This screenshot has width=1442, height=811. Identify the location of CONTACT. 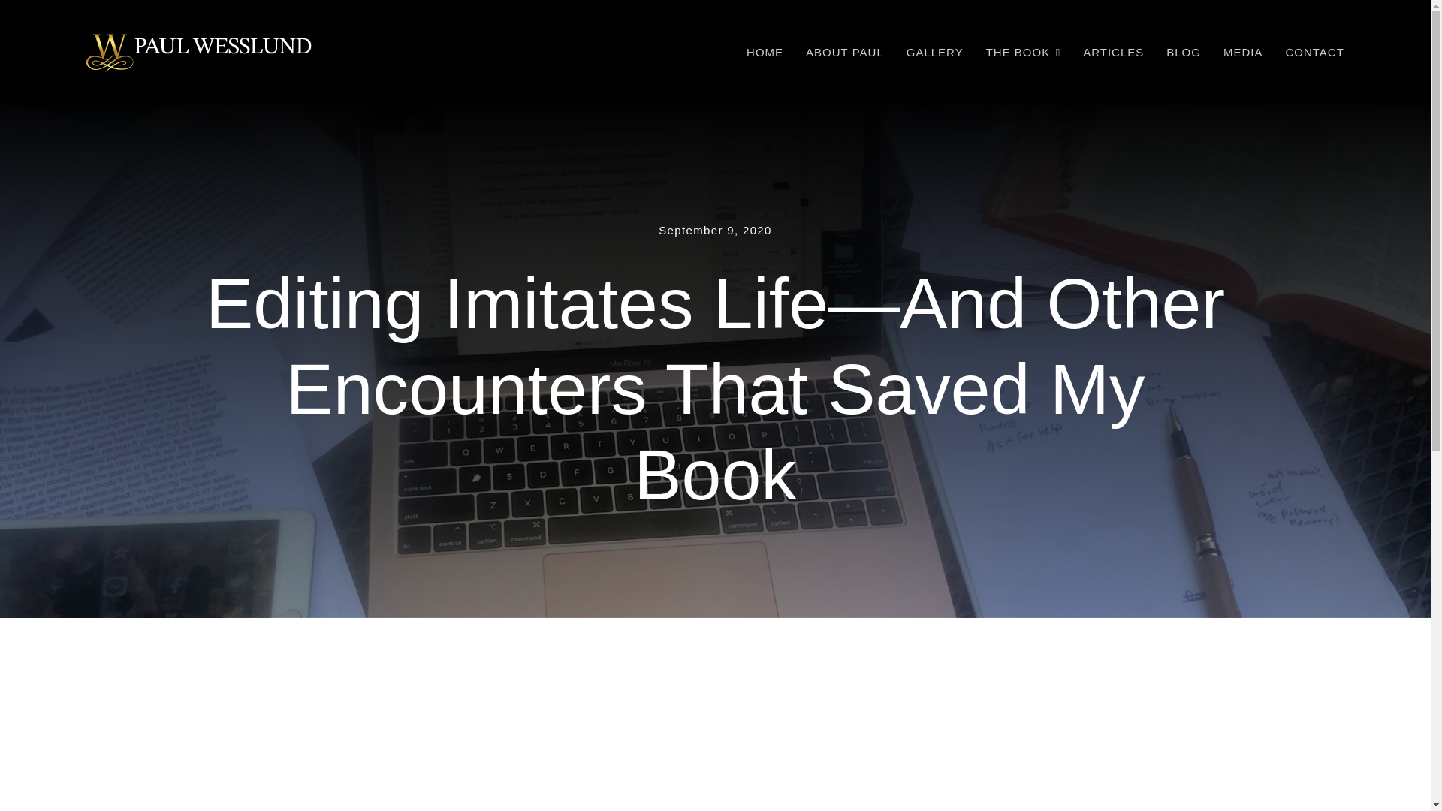
(1314, 53).